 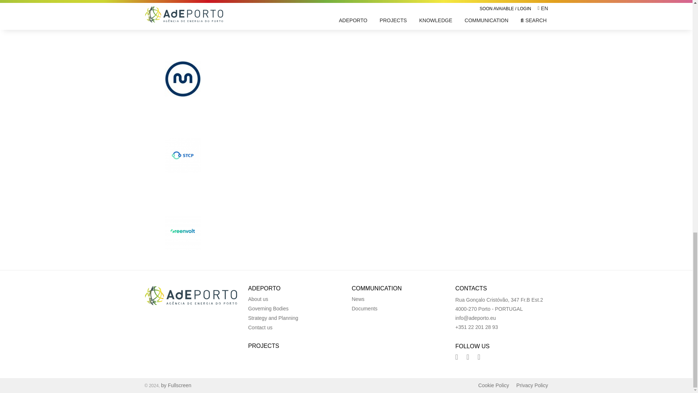 What do you see at coordinates (484, 181) in the screenshot?
I see `ENAEA 2018` at bounding box center [484, 181].